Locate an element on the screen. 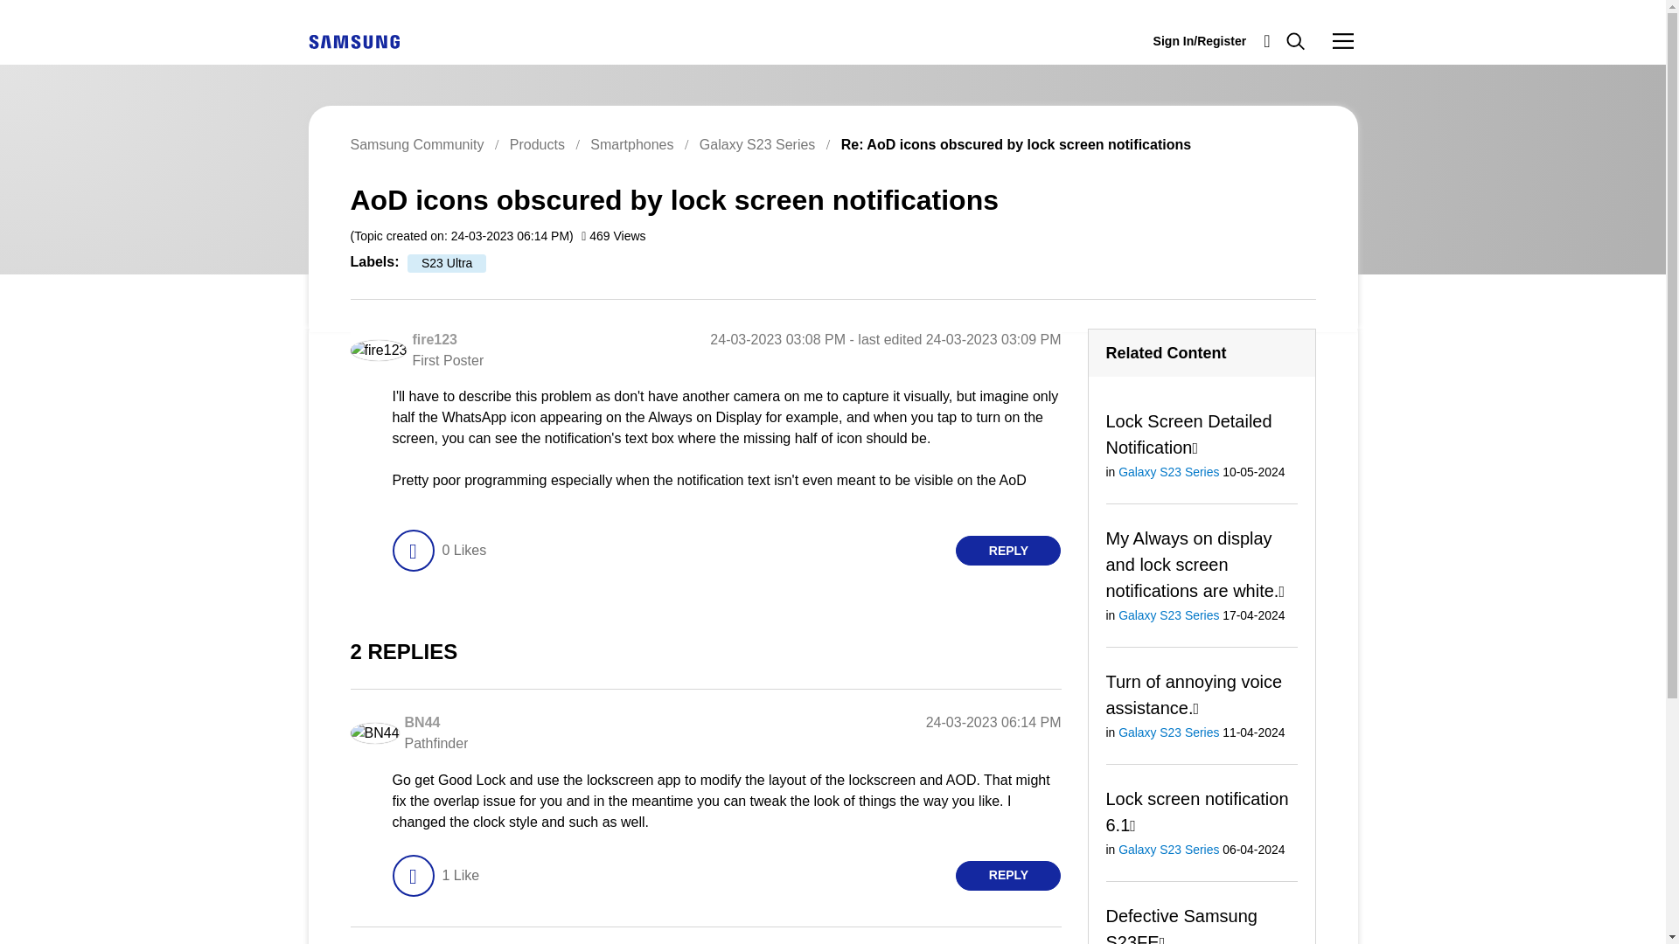  fire123 is located at coordinates (378, 350).